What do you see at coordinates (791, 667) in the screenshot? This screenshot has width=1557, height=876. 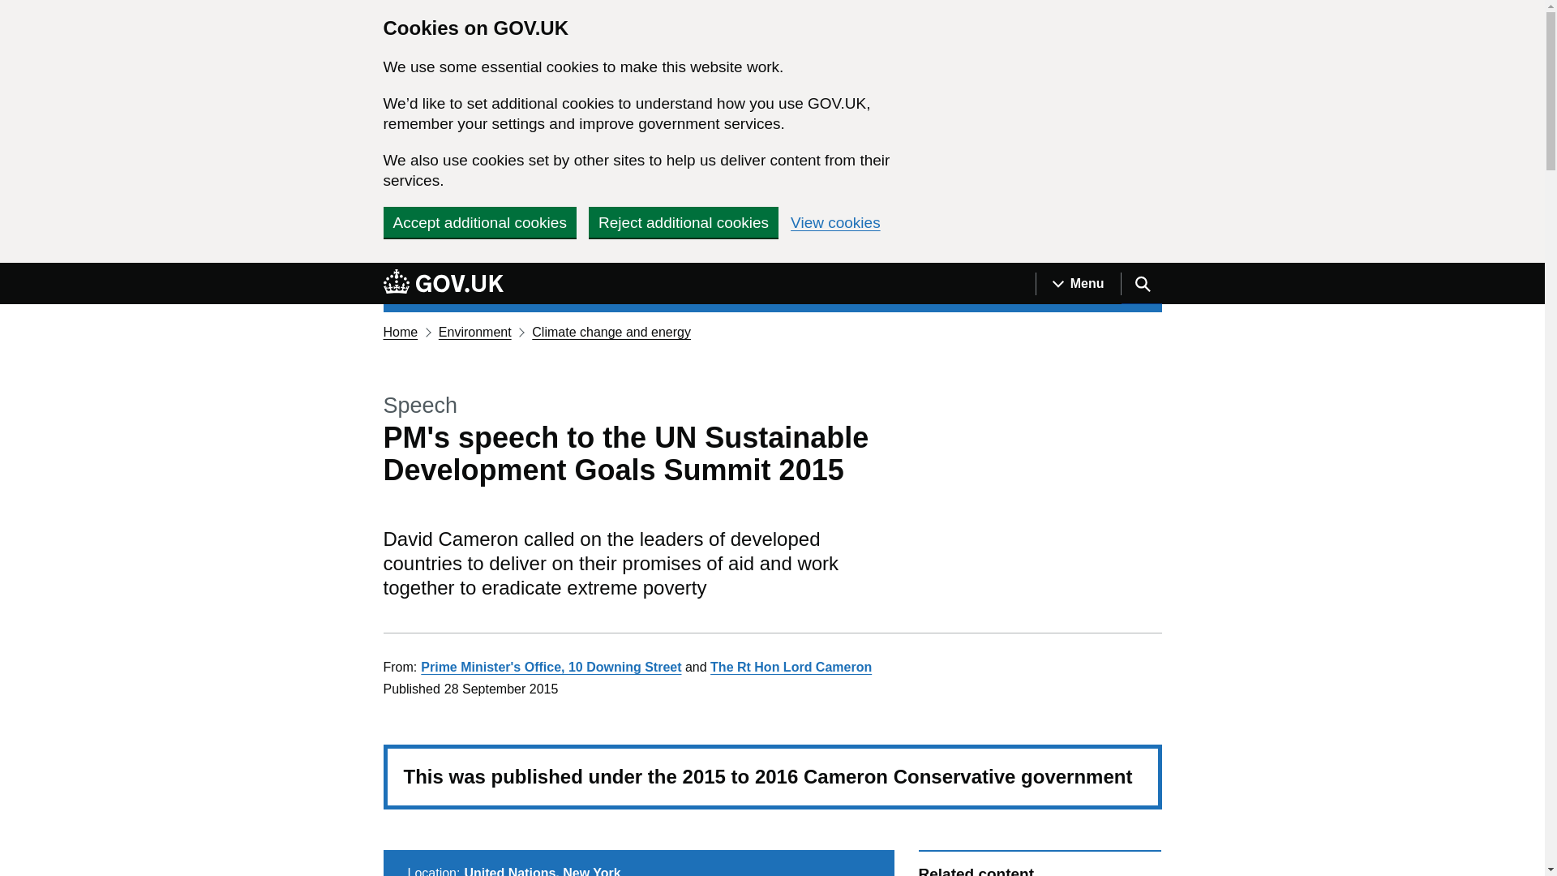 I see `The Rt Hon Lord Cameron` at bounding box center [791, 667].